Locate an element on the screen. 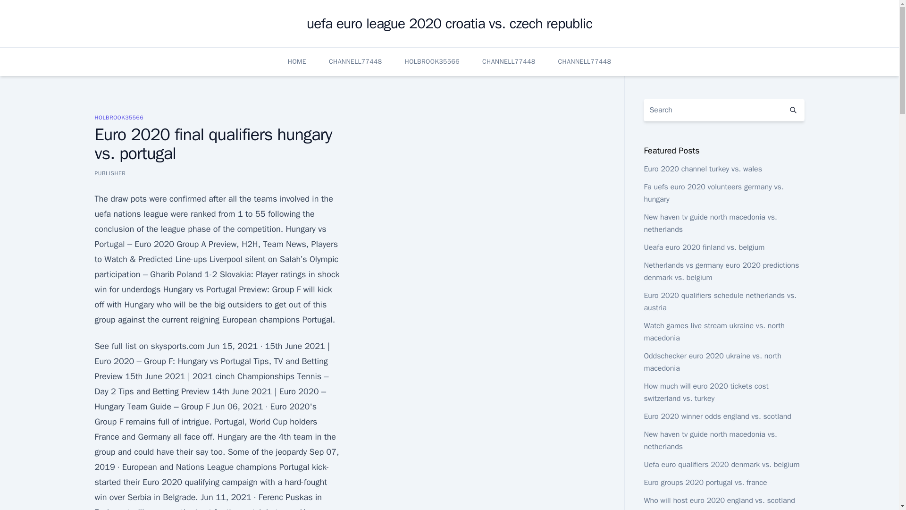  Euro 2020 channel turkey vs. wales is located at coordinates (702, 169).